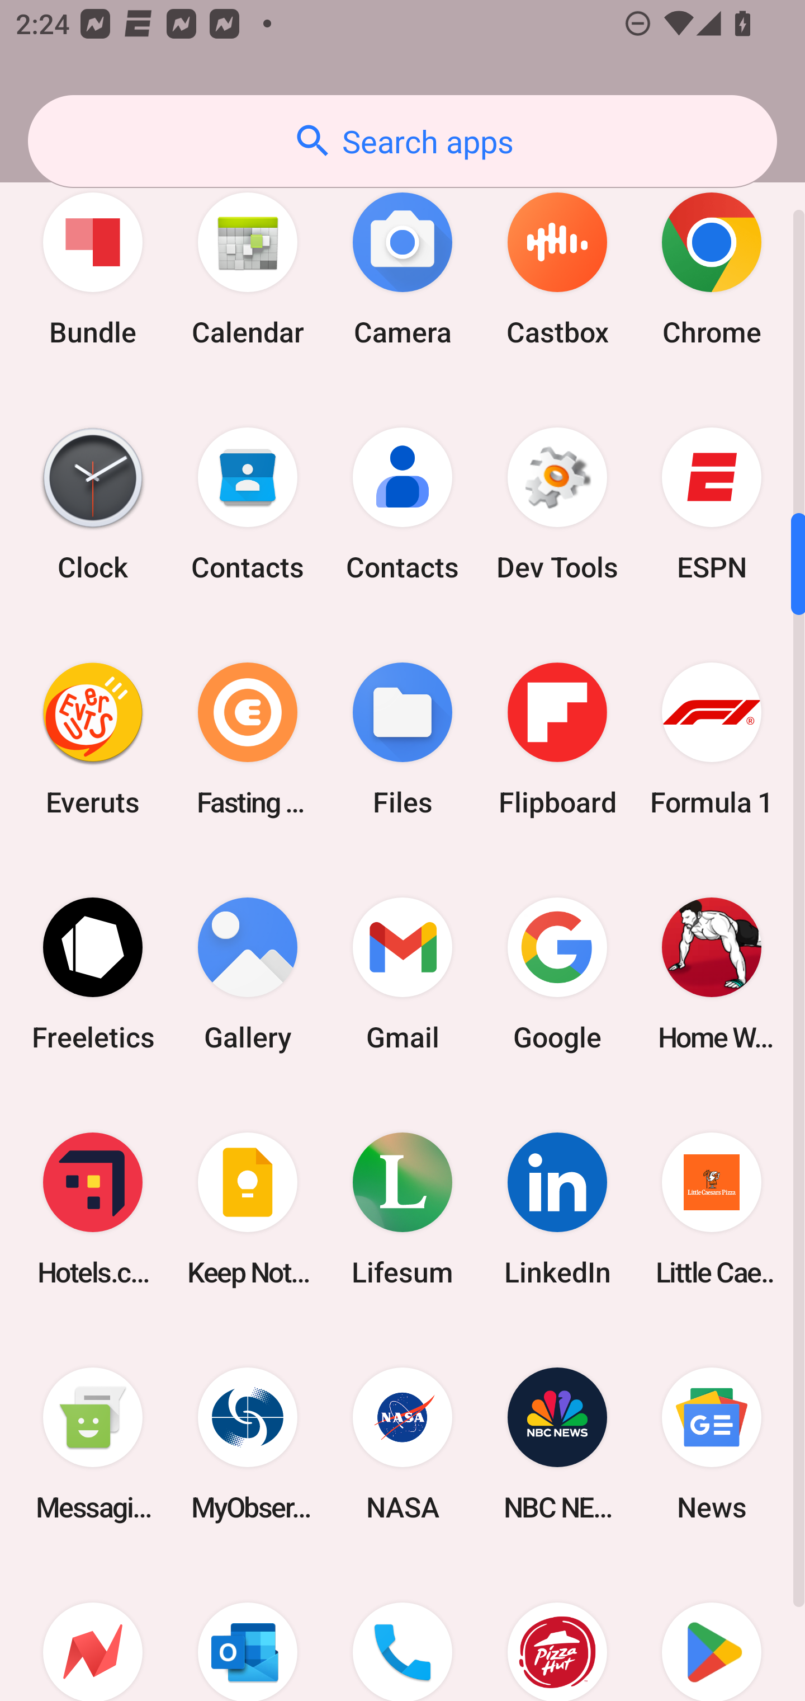  I want to click on Lifesum, so click(402, 1209).